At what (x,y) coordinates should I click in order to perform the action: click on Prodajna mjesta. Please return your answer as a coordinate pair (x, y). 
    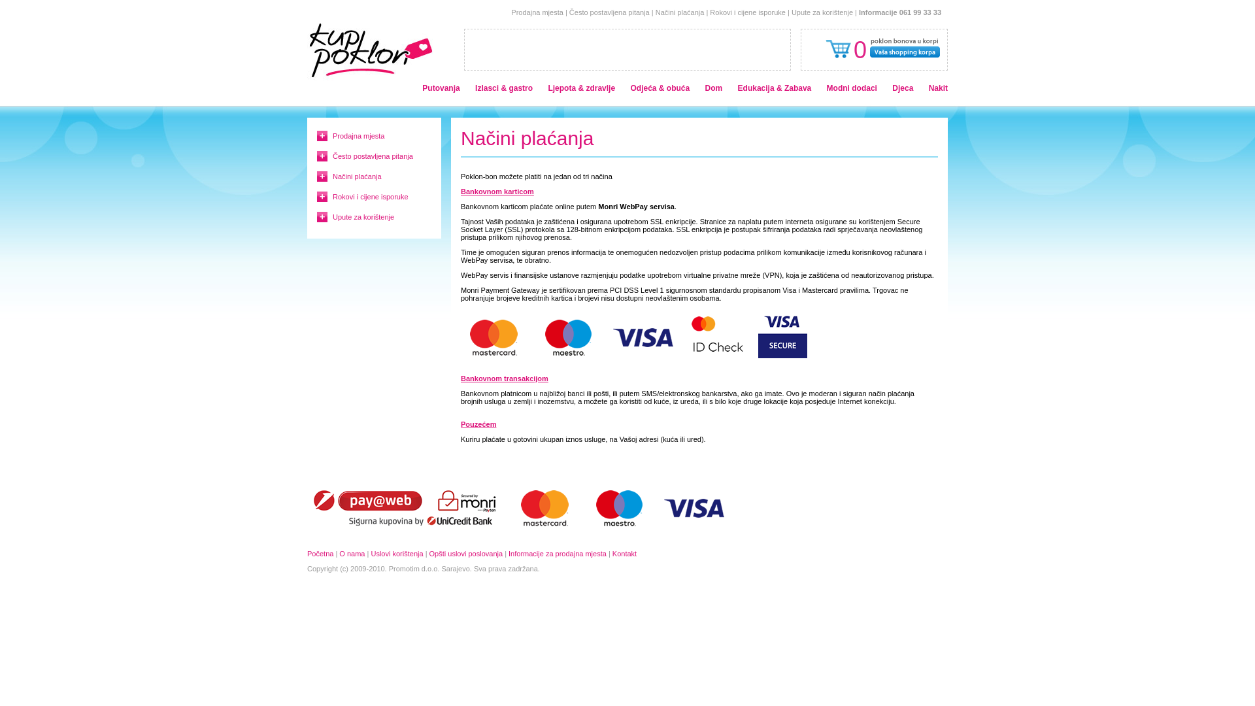
    Looking at the image, I should click on (358, 136).